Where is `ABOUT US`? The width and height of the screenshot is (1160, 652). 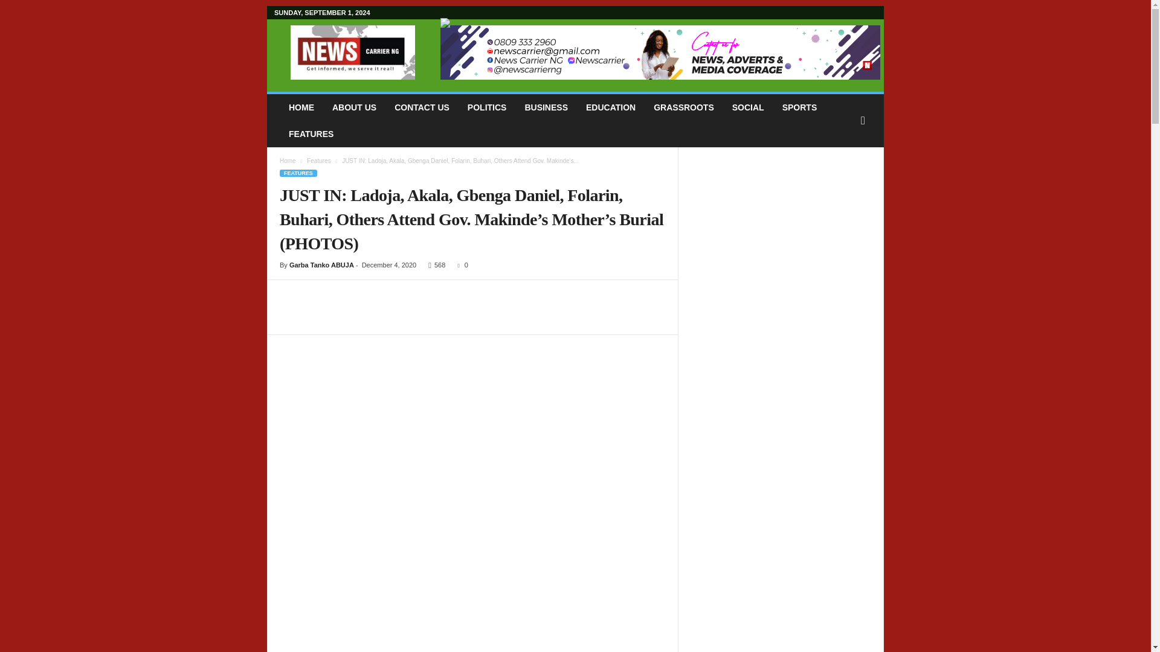
ABOUT US is located at coordinates (354, 107).